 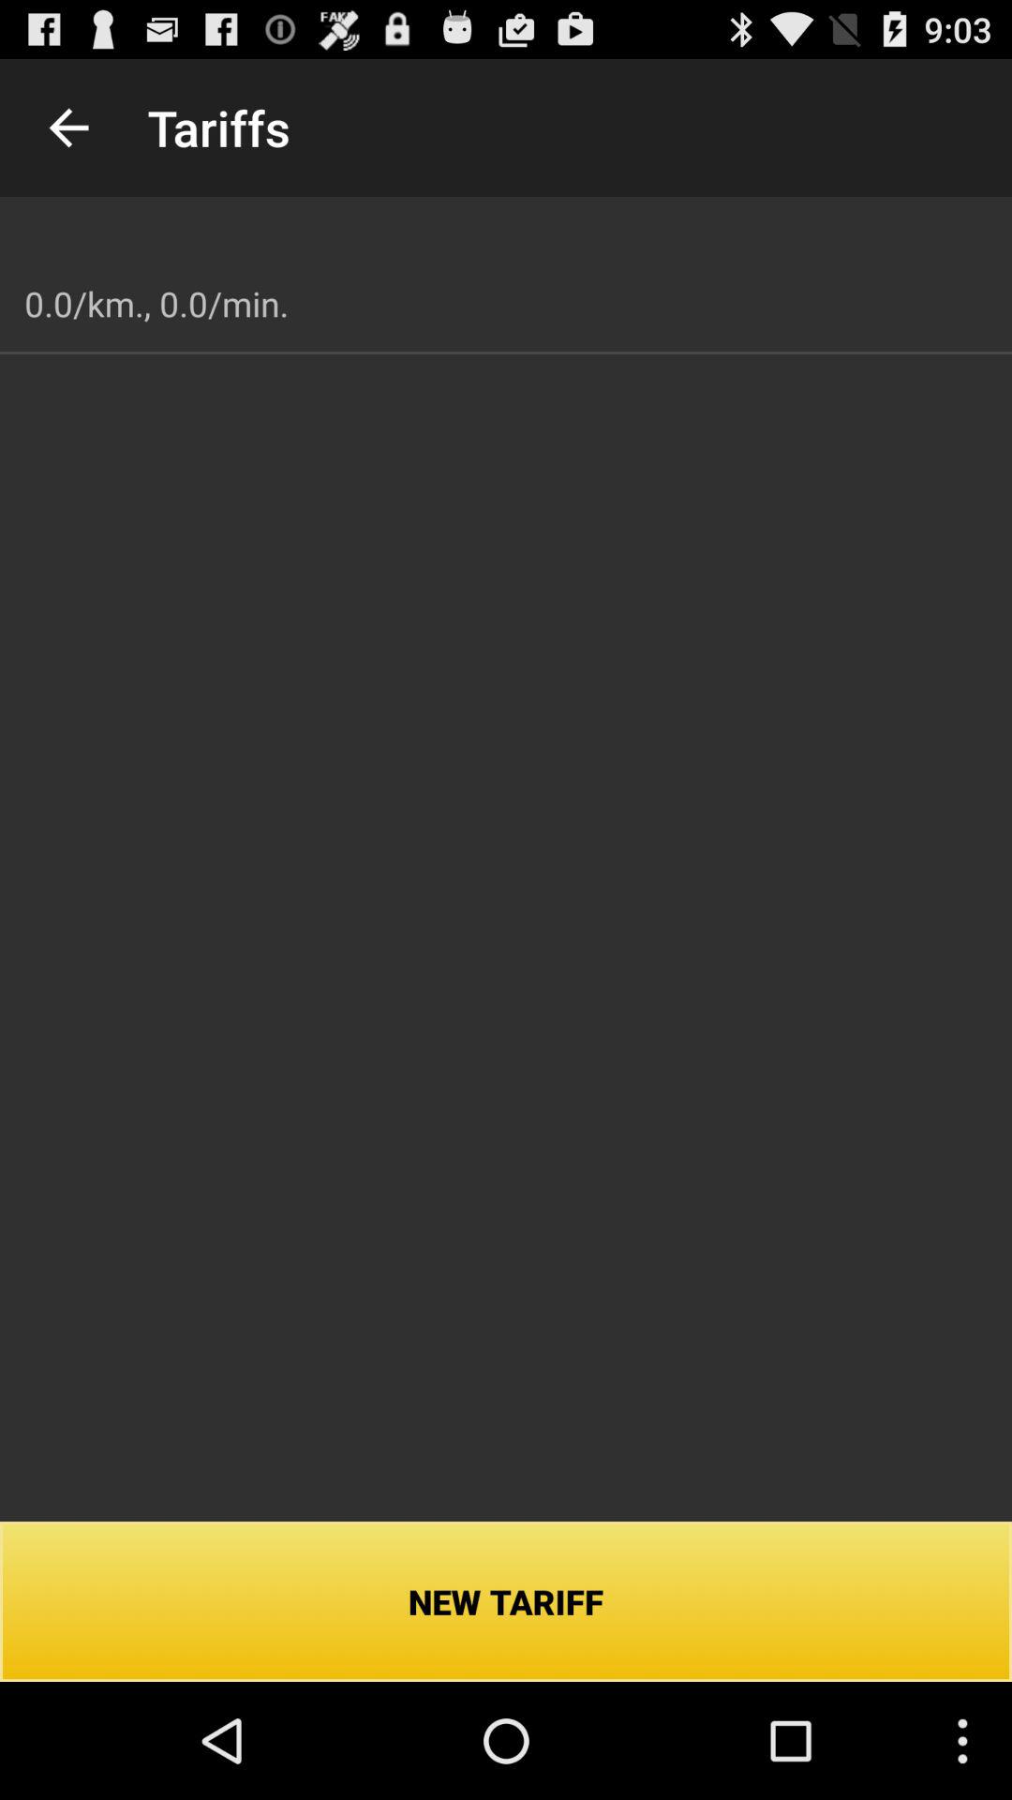 I want to click on launch icon below 0 0 km, so click(x=506, y=1601).